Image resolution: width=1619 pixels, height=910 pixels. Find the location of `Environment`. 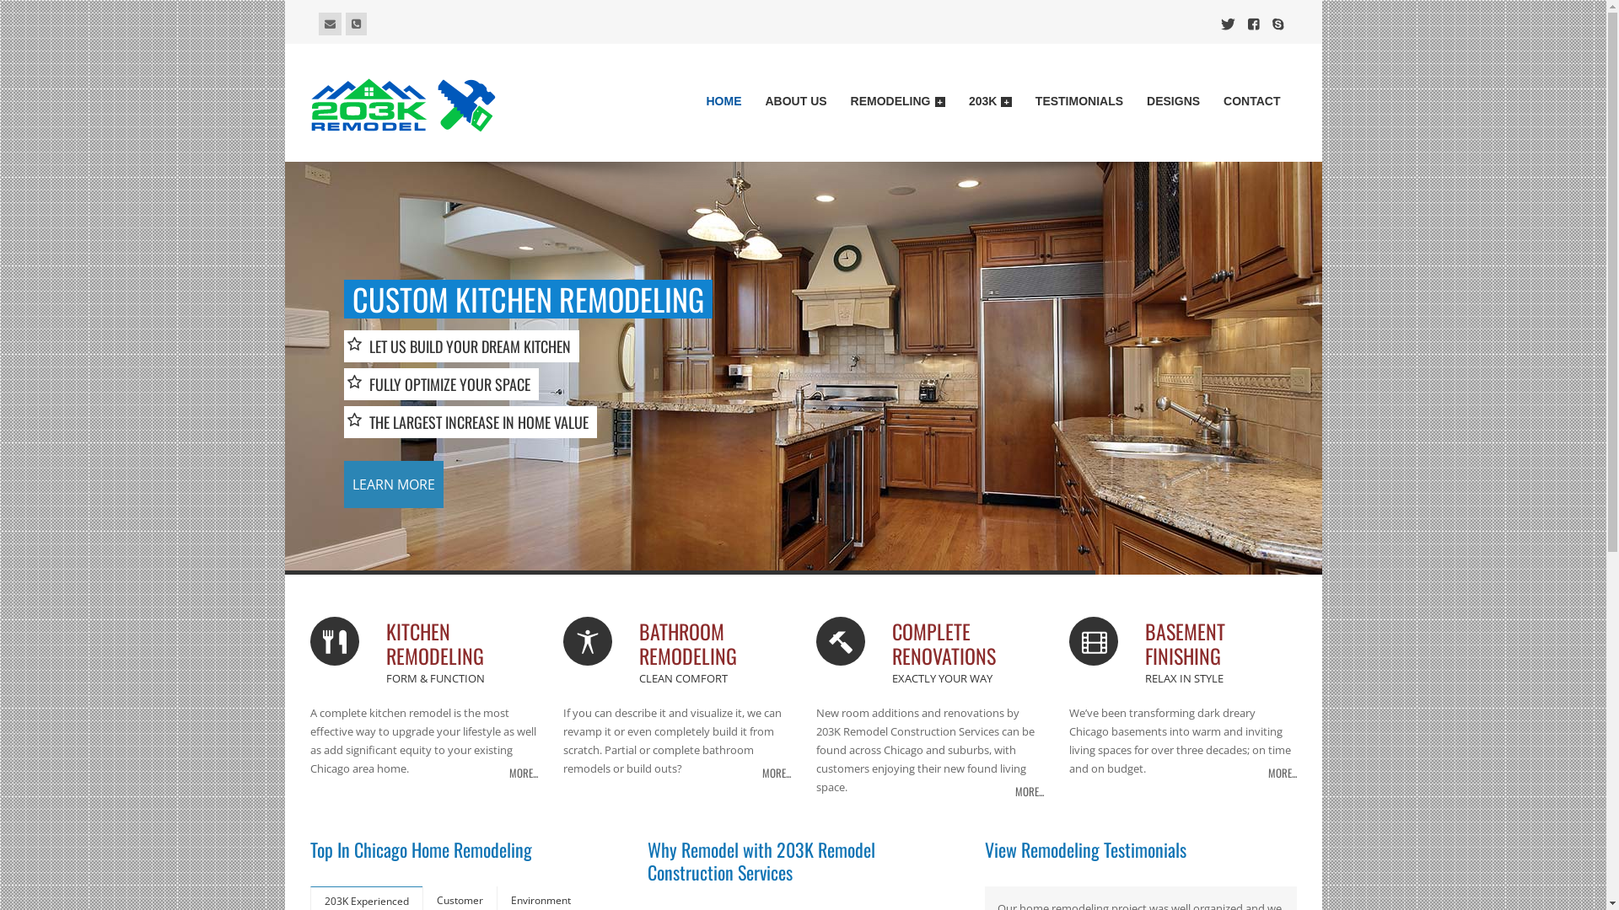

Environment is located at coordinates (541, 900).